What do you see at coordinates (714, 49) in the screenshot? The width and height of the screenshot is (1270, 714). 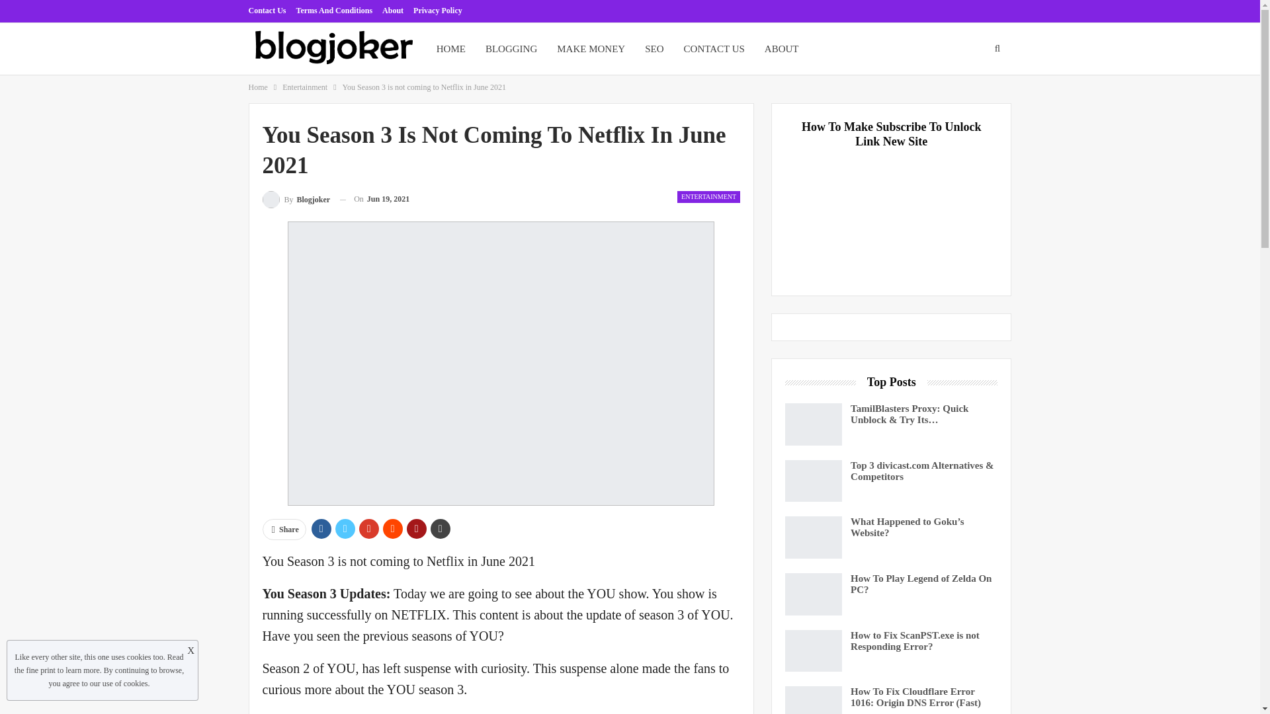 I see `CONTACT US` at bounding box center [714, 49].